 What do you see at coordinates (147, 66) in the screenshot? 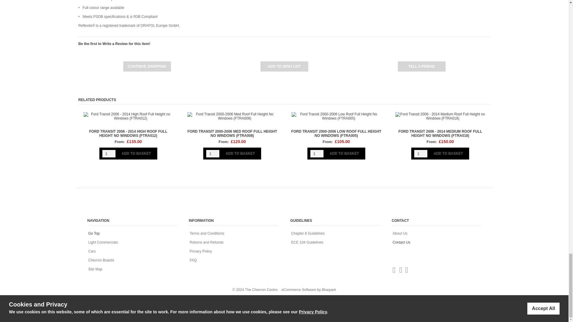
I see `CONTINUE SHOPPING` at bounding box center [147, 66].